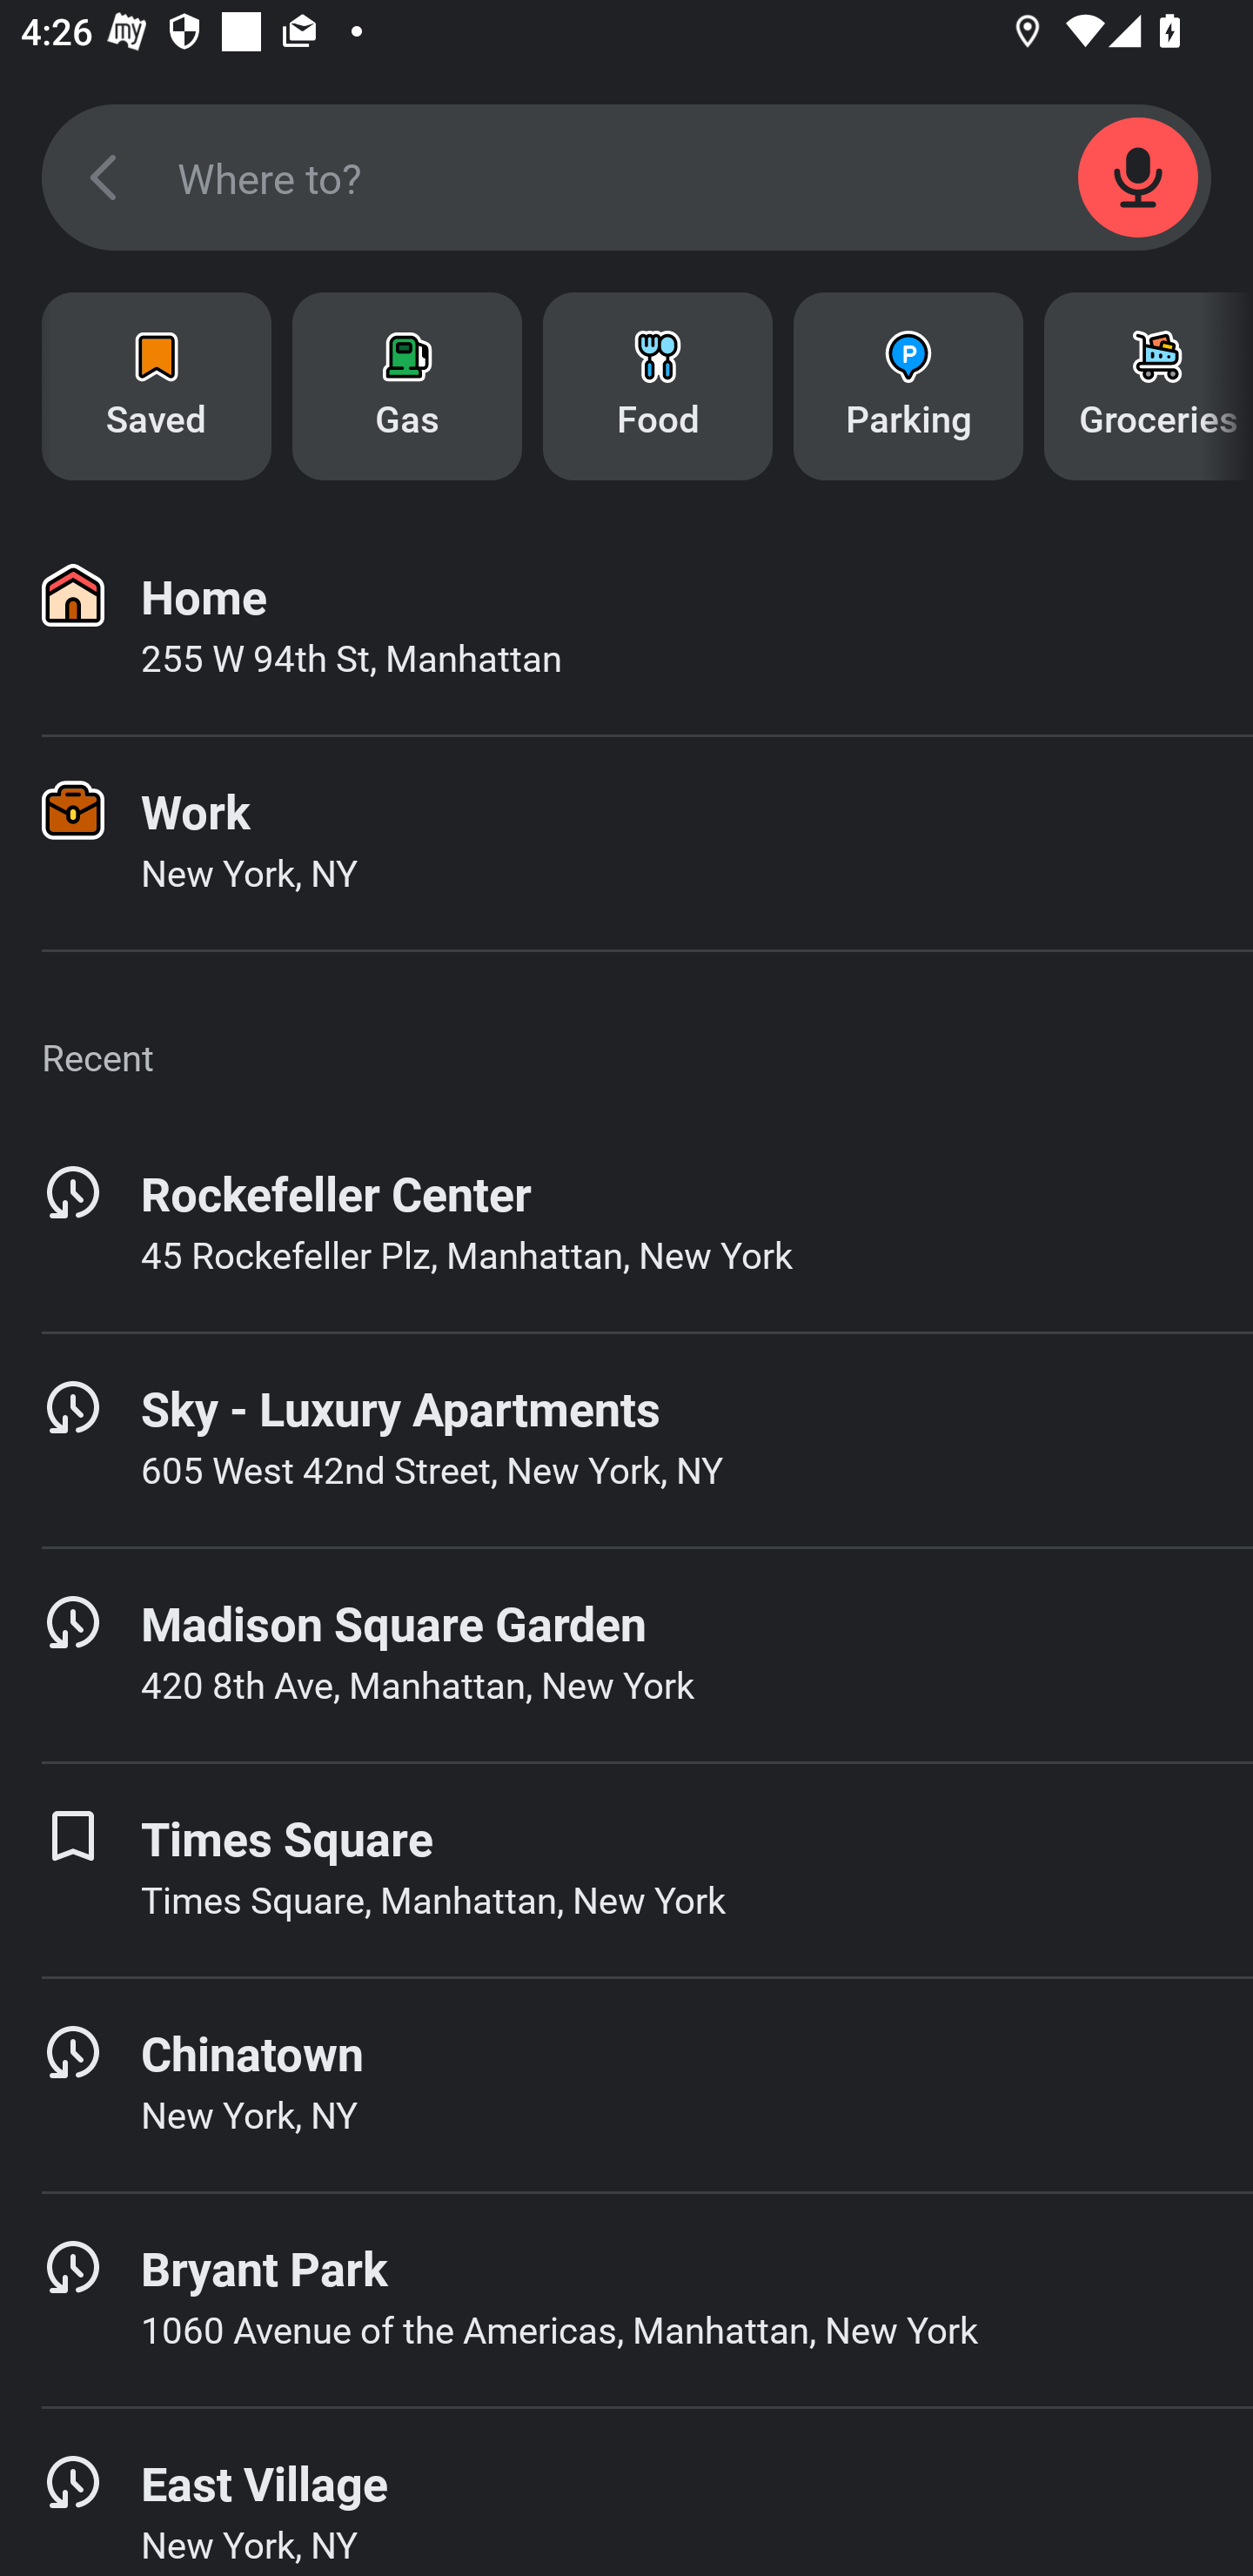 The image size is (1253, 2576). What do you see at coordinates (626, 1869) in the screenshot?
I see `Times Square Times Square, Manhattan, New York` at bounding box center [626, 1869].